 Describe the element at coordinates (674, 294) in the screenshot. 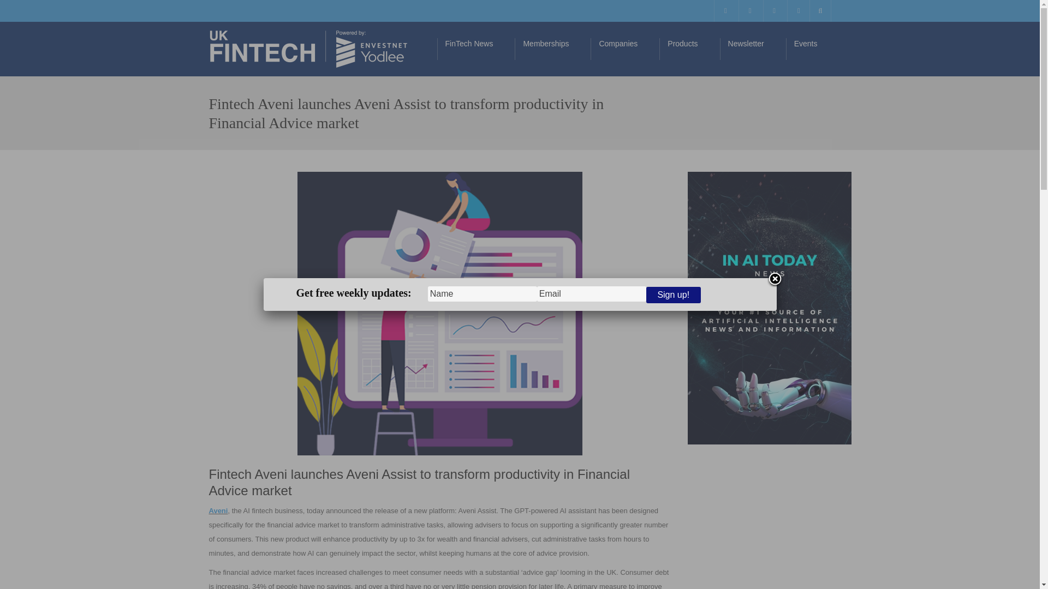

I see `Sign up!` at that location.